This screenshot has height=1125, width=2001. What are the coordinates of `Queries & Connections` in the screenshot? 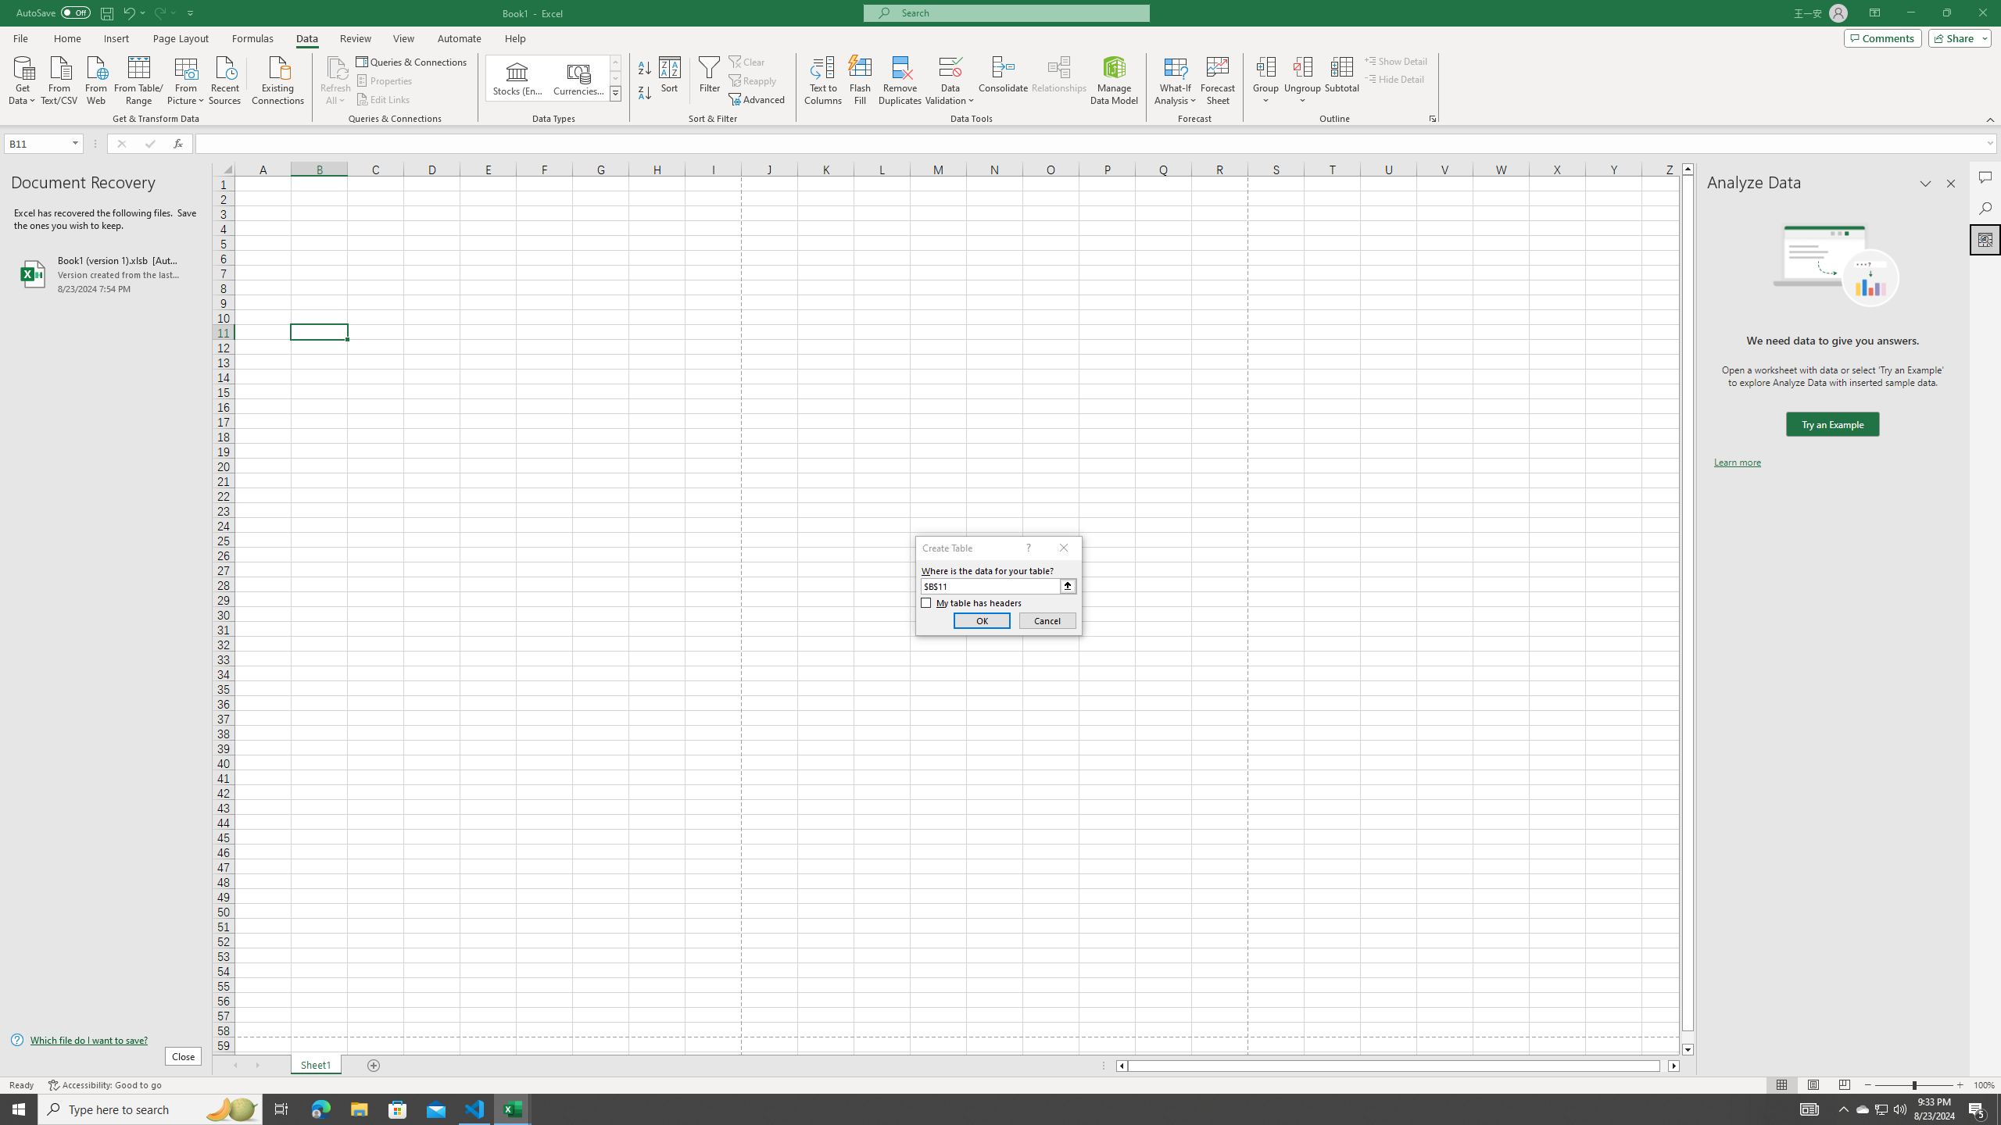 It's located at (413, 61).